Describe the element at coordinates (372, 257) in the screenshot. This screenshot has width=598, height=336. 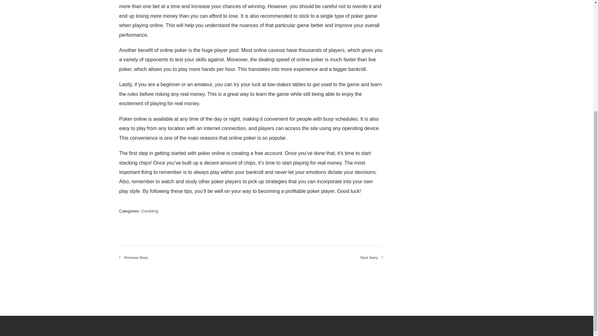
I see `Next Story` at that location.